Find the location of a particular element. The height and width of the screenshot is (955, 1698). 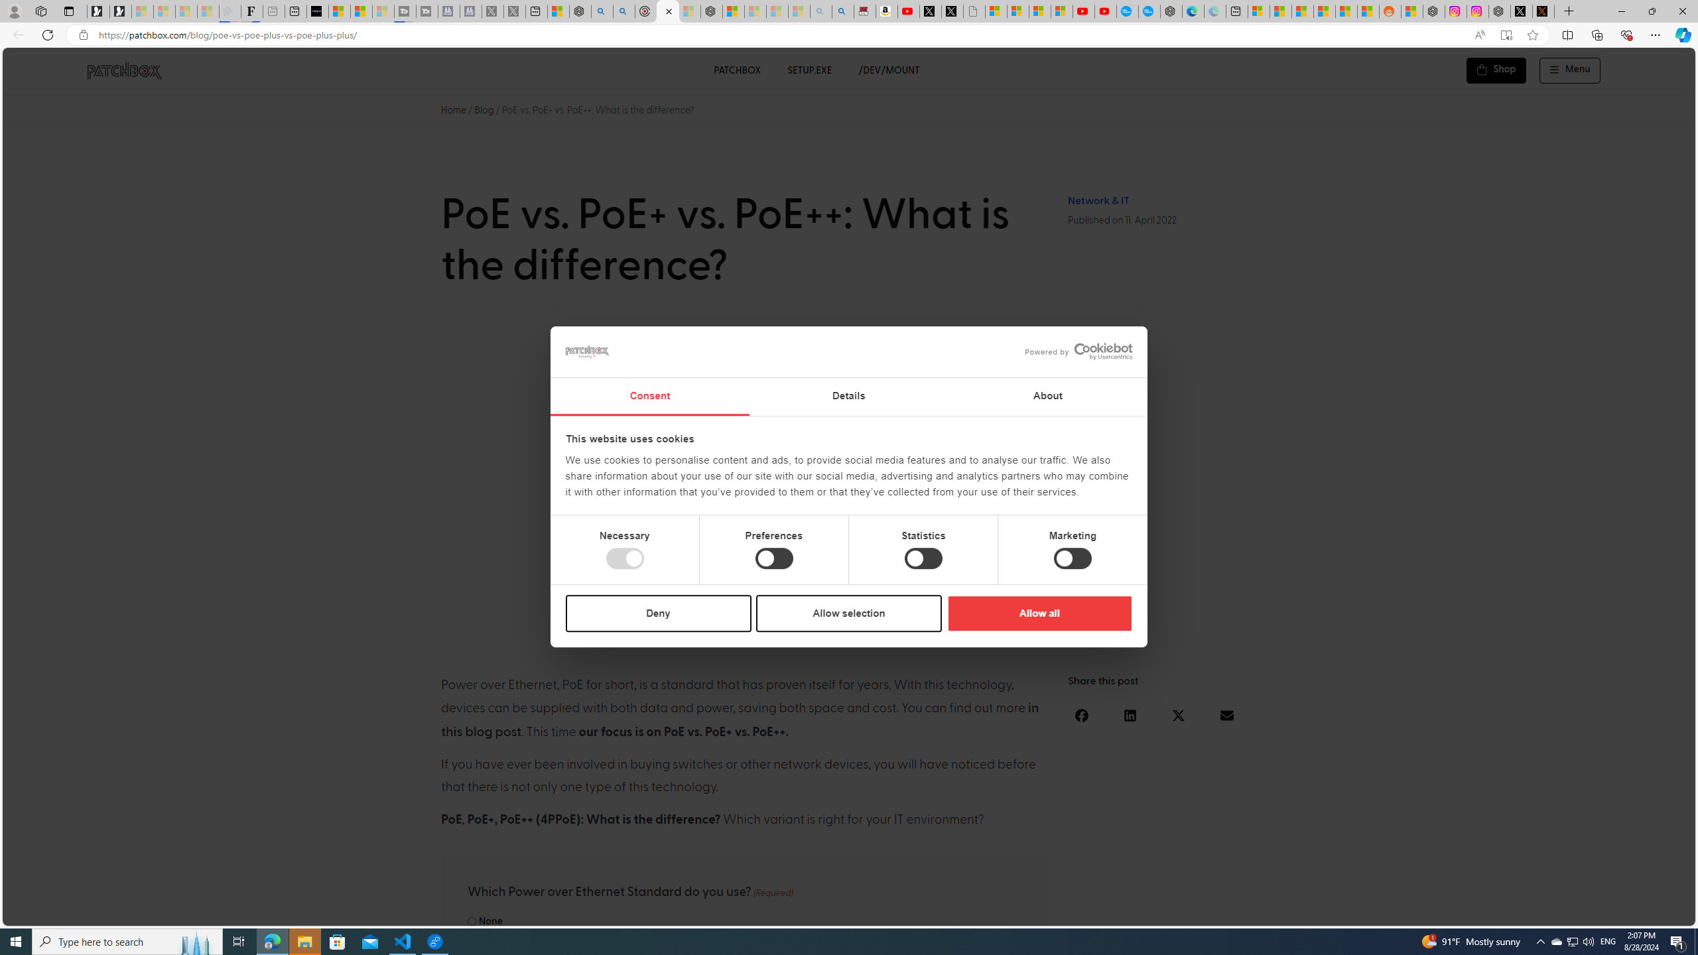

Statistics is located at coordinates (922, 558).